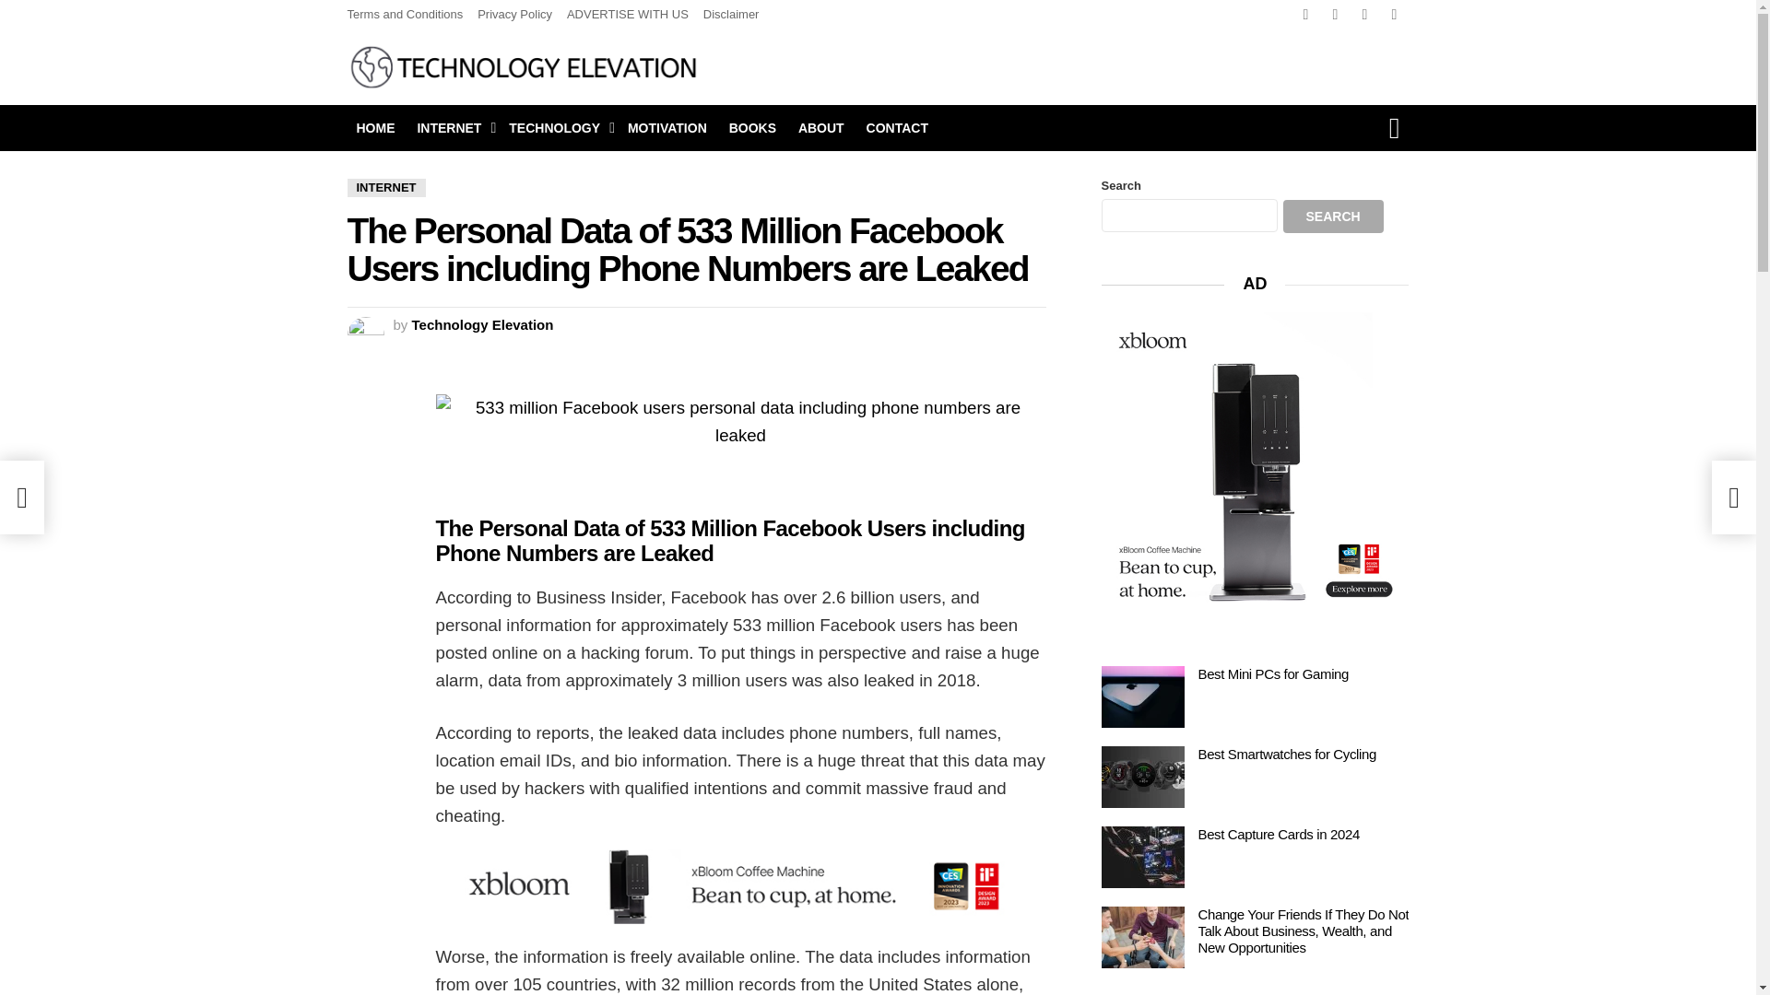  I want to click on CONTACT, so click(897, 128).